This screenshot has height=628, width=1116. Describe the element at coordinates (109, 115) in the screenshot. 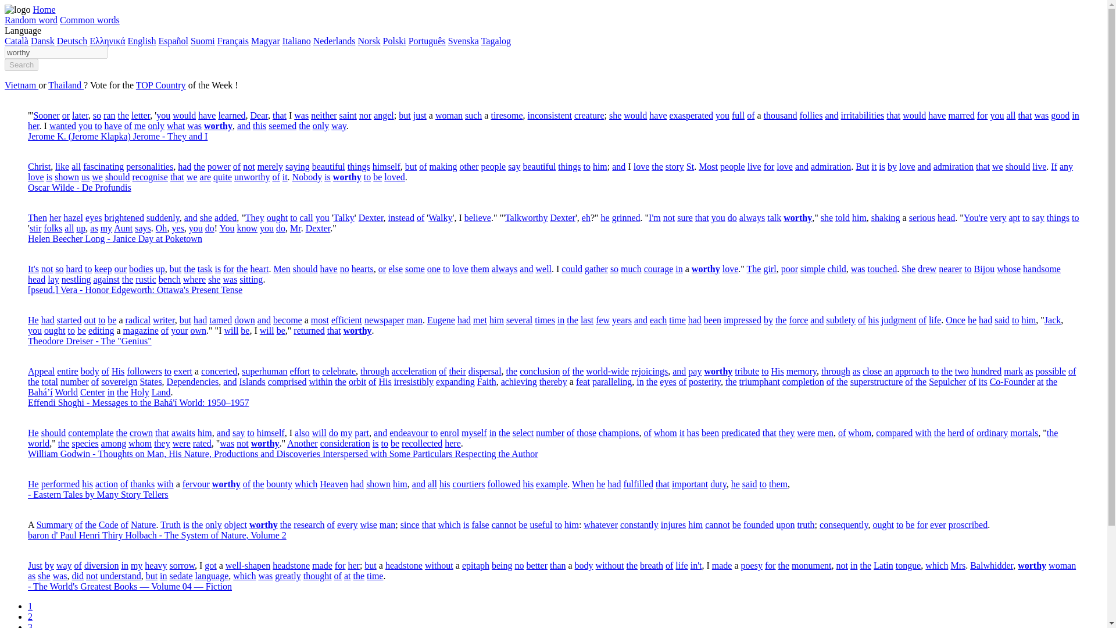

I see `Click to find the word in context` at that location.